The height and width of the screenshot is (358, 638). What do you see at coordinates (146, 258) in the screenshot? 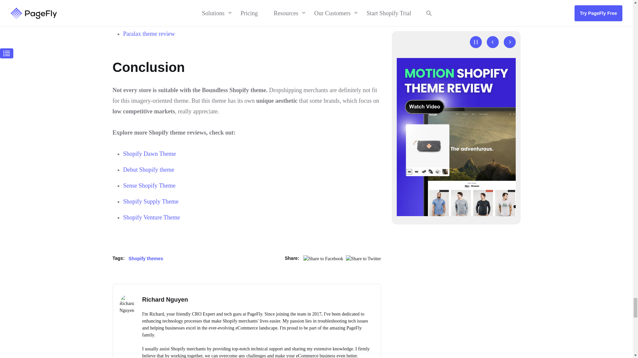
I see `Show articles tagged Shopify themes` at bounding box center [146, 258].